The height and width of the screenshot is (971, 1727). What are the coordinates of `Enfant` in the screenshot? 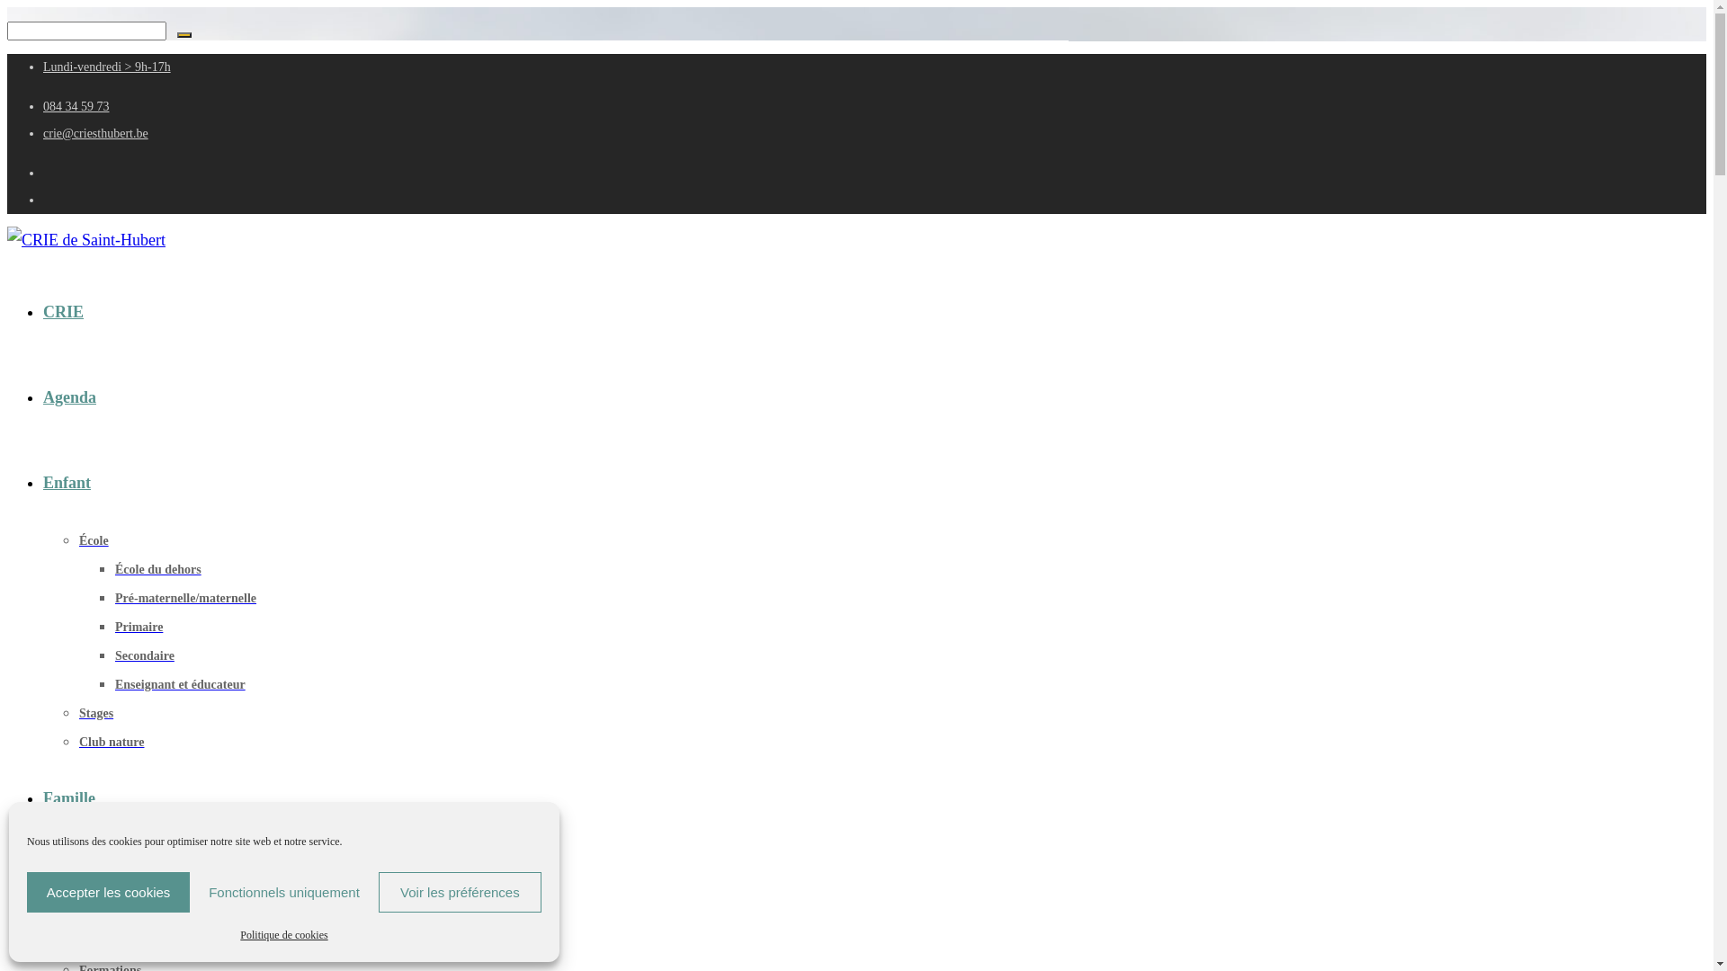 It's located at (84, 483).